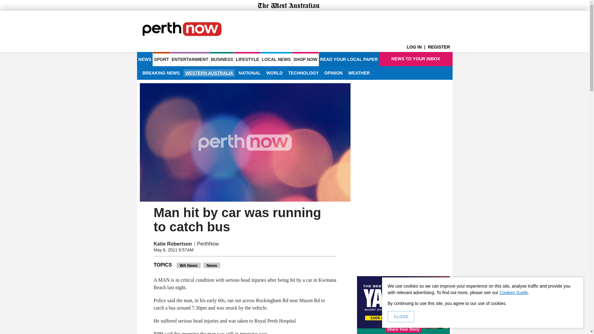  I want to click on REGISTER, so click(440, 47).